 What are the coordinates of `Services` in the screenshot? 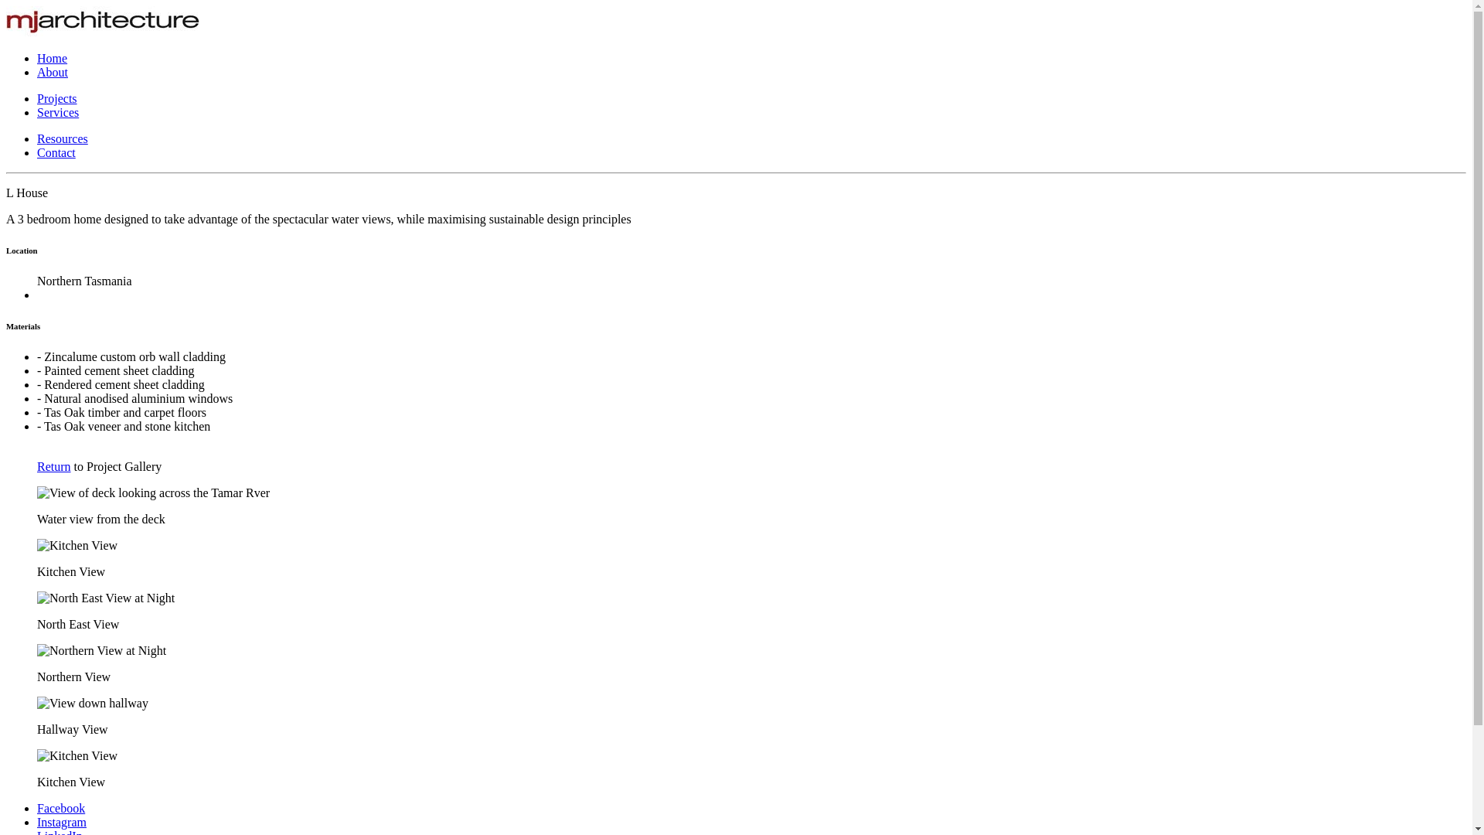 It's located at (58, 113).